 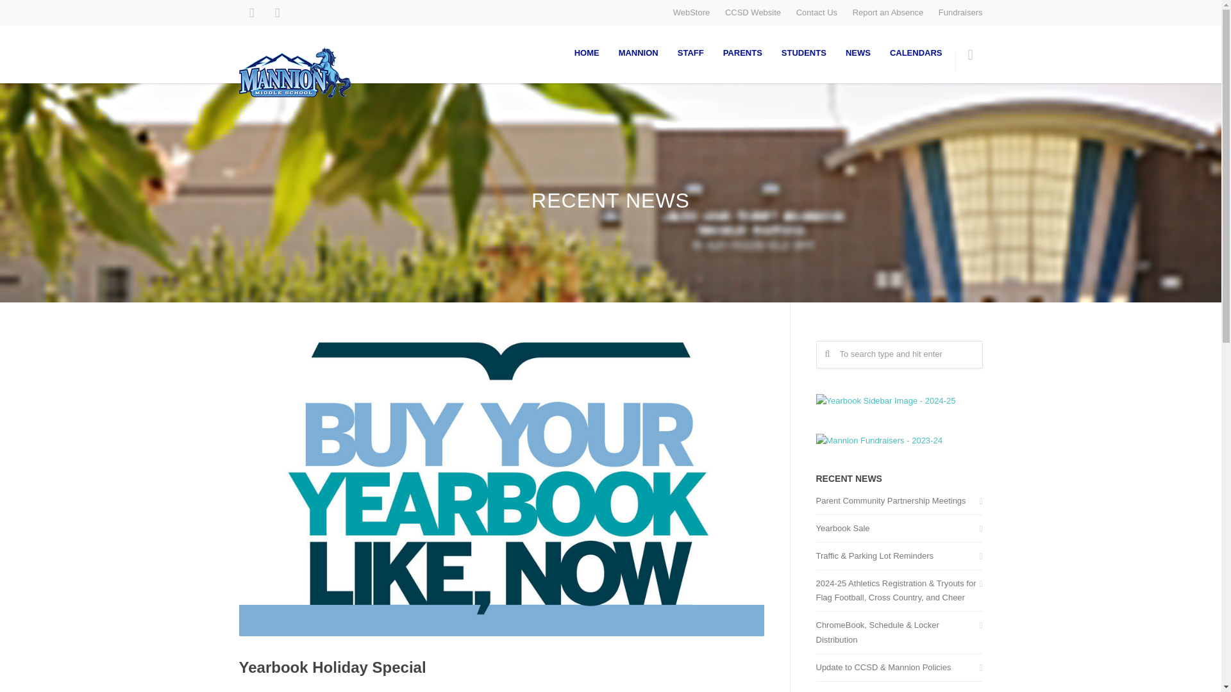 I want to click on HOME, so click(x=587, y=53).